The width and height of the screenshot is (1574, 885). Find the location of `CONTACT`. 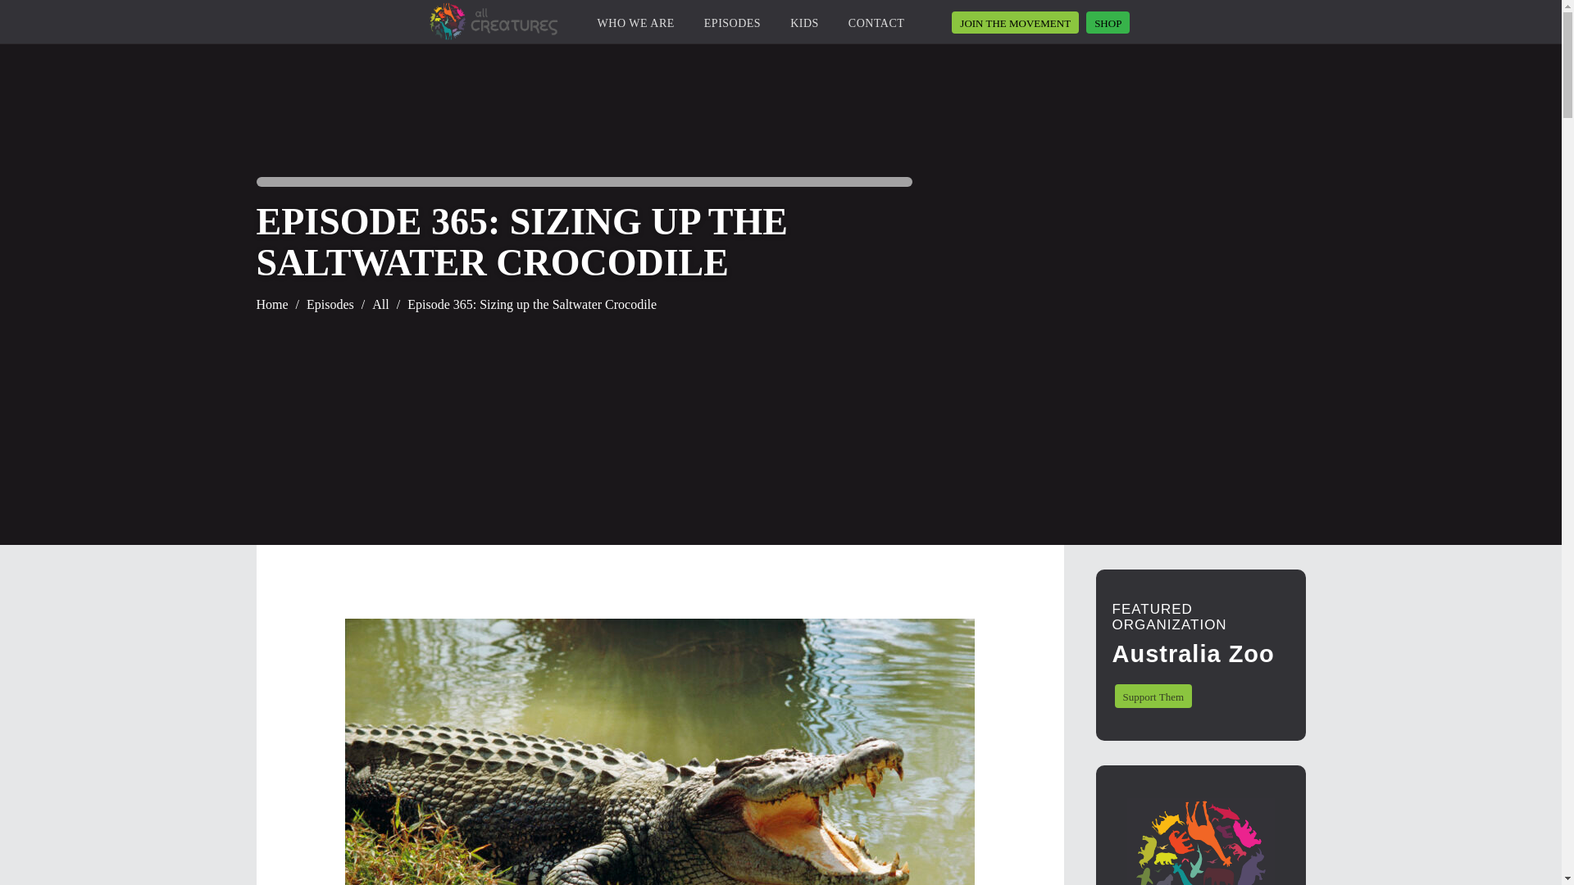

CONTACT is located at coordinates (876, 25).